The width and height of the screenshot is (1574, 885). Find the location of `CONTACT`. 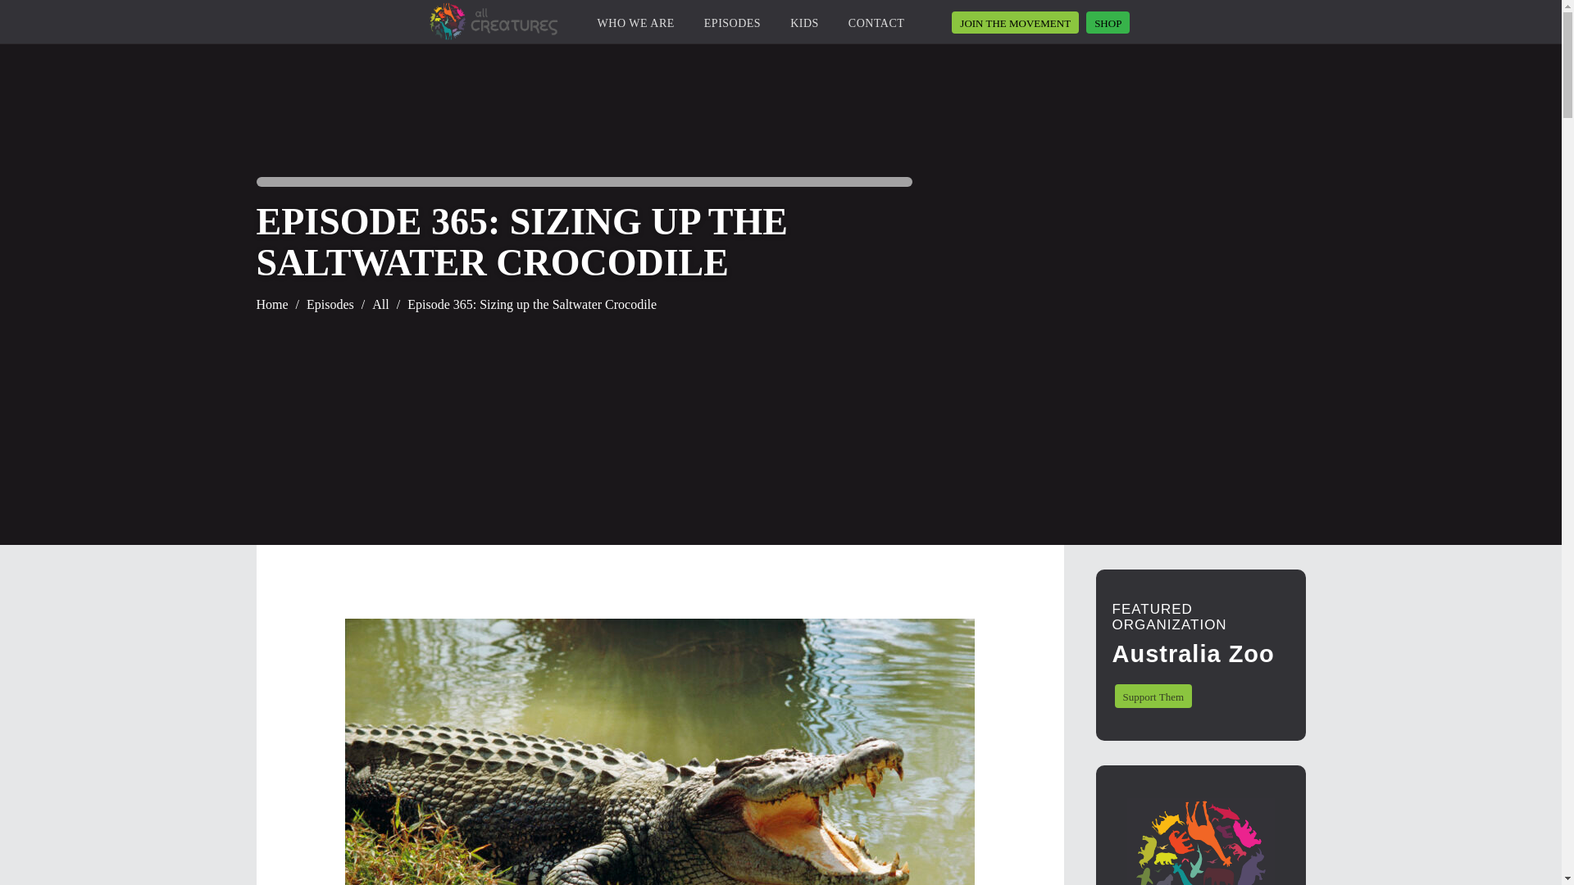

CONTACT is located at coordinates (876, 25).